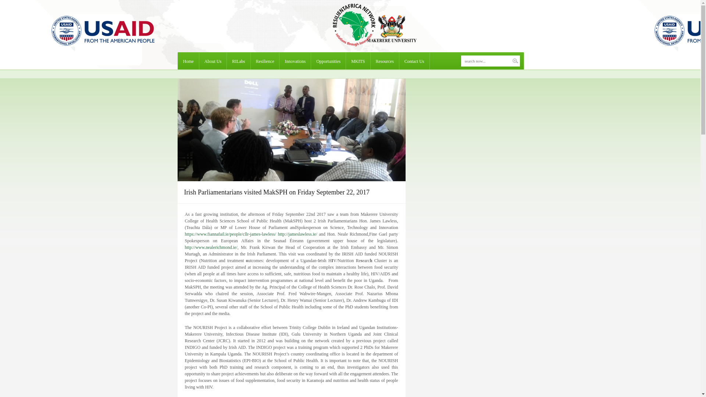 The width and height of the screenshot is (706, 397). I want to click on About Us, so click(213, 61).